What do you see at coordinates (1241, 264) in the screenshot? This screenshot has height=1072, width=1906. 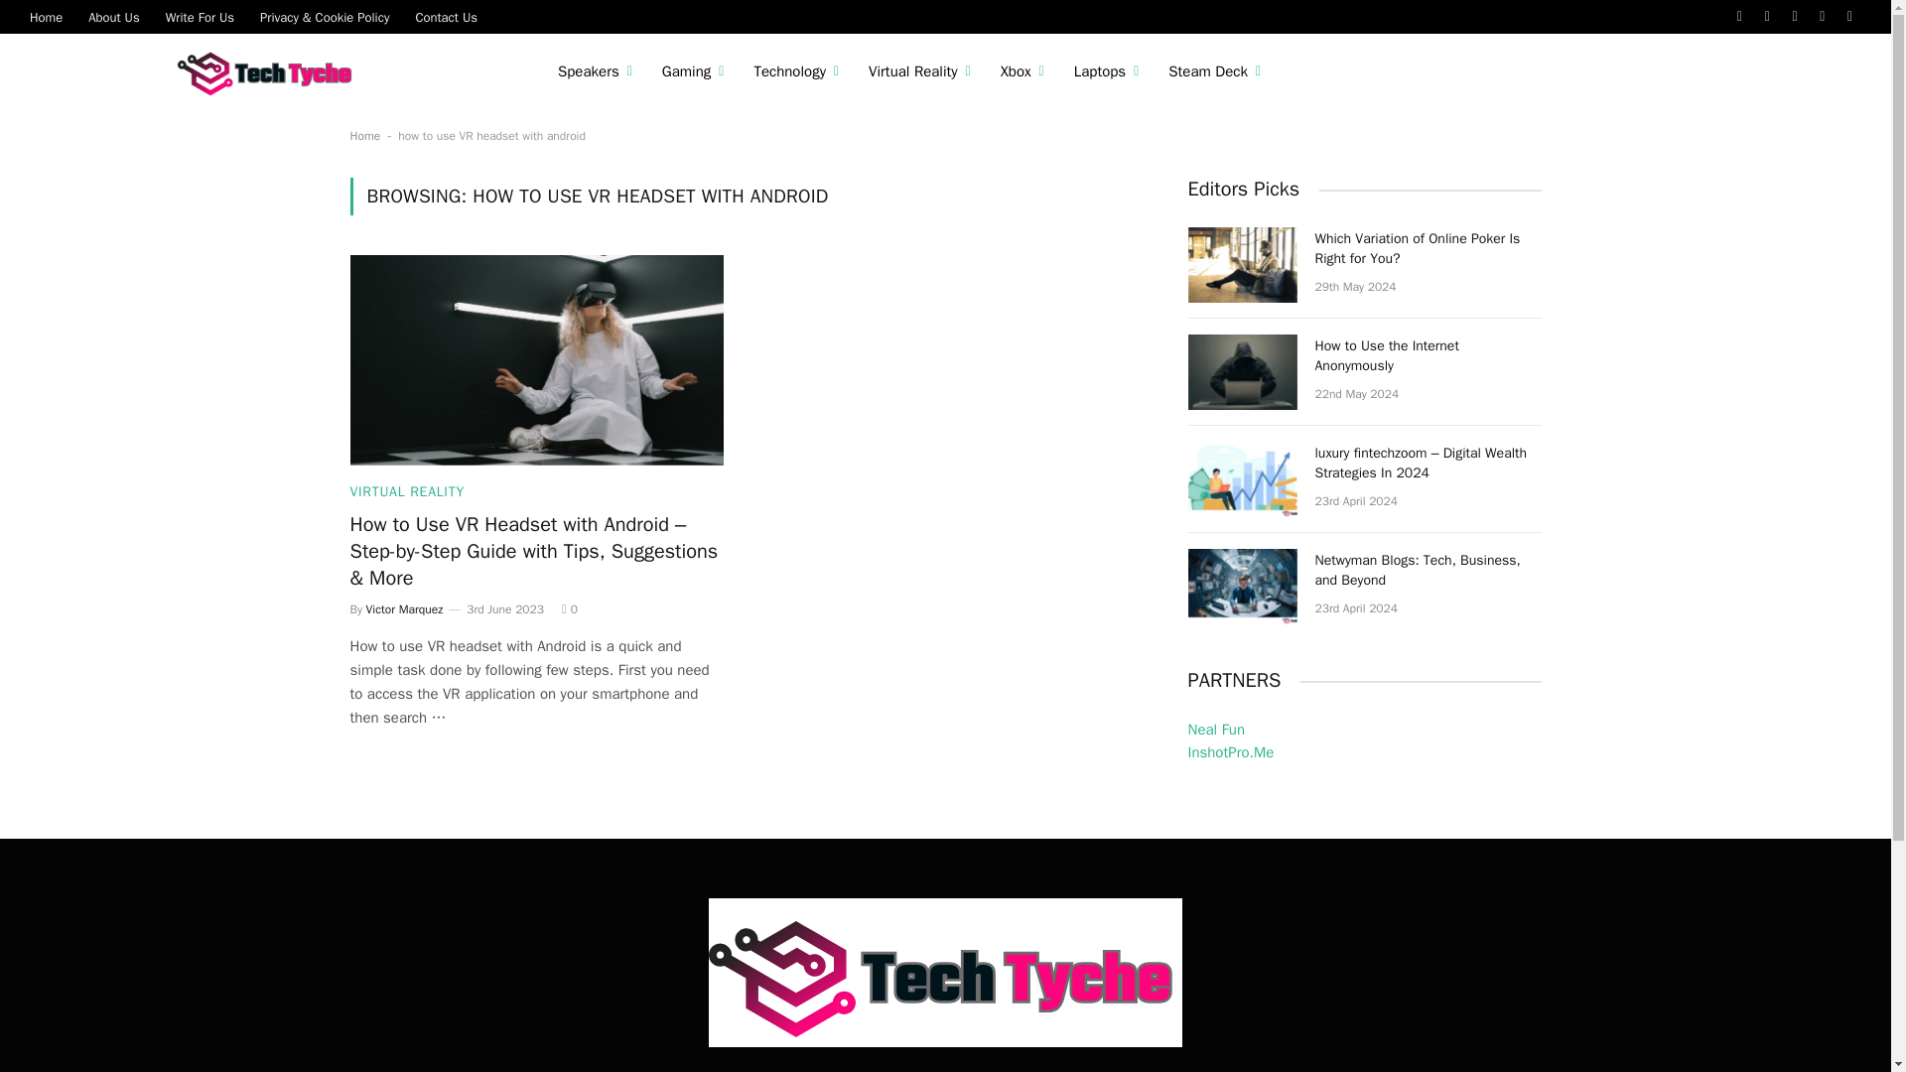 I see `Which Variation of Online Poker Is Right for You?` at bounding box center [1241, 264].